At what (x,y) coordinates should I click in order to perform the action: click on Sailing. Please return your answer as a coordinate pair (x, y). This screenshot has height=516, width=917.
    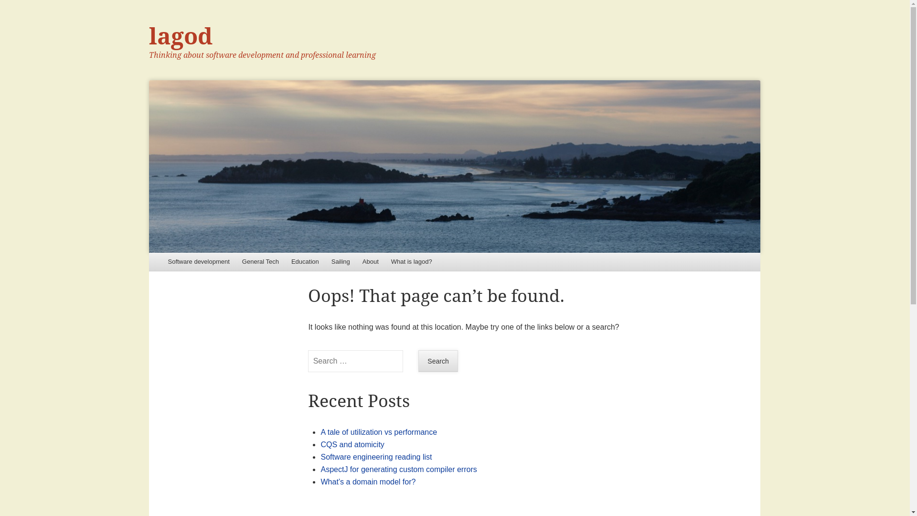
    Looking at the image, I should click on (341, 262).